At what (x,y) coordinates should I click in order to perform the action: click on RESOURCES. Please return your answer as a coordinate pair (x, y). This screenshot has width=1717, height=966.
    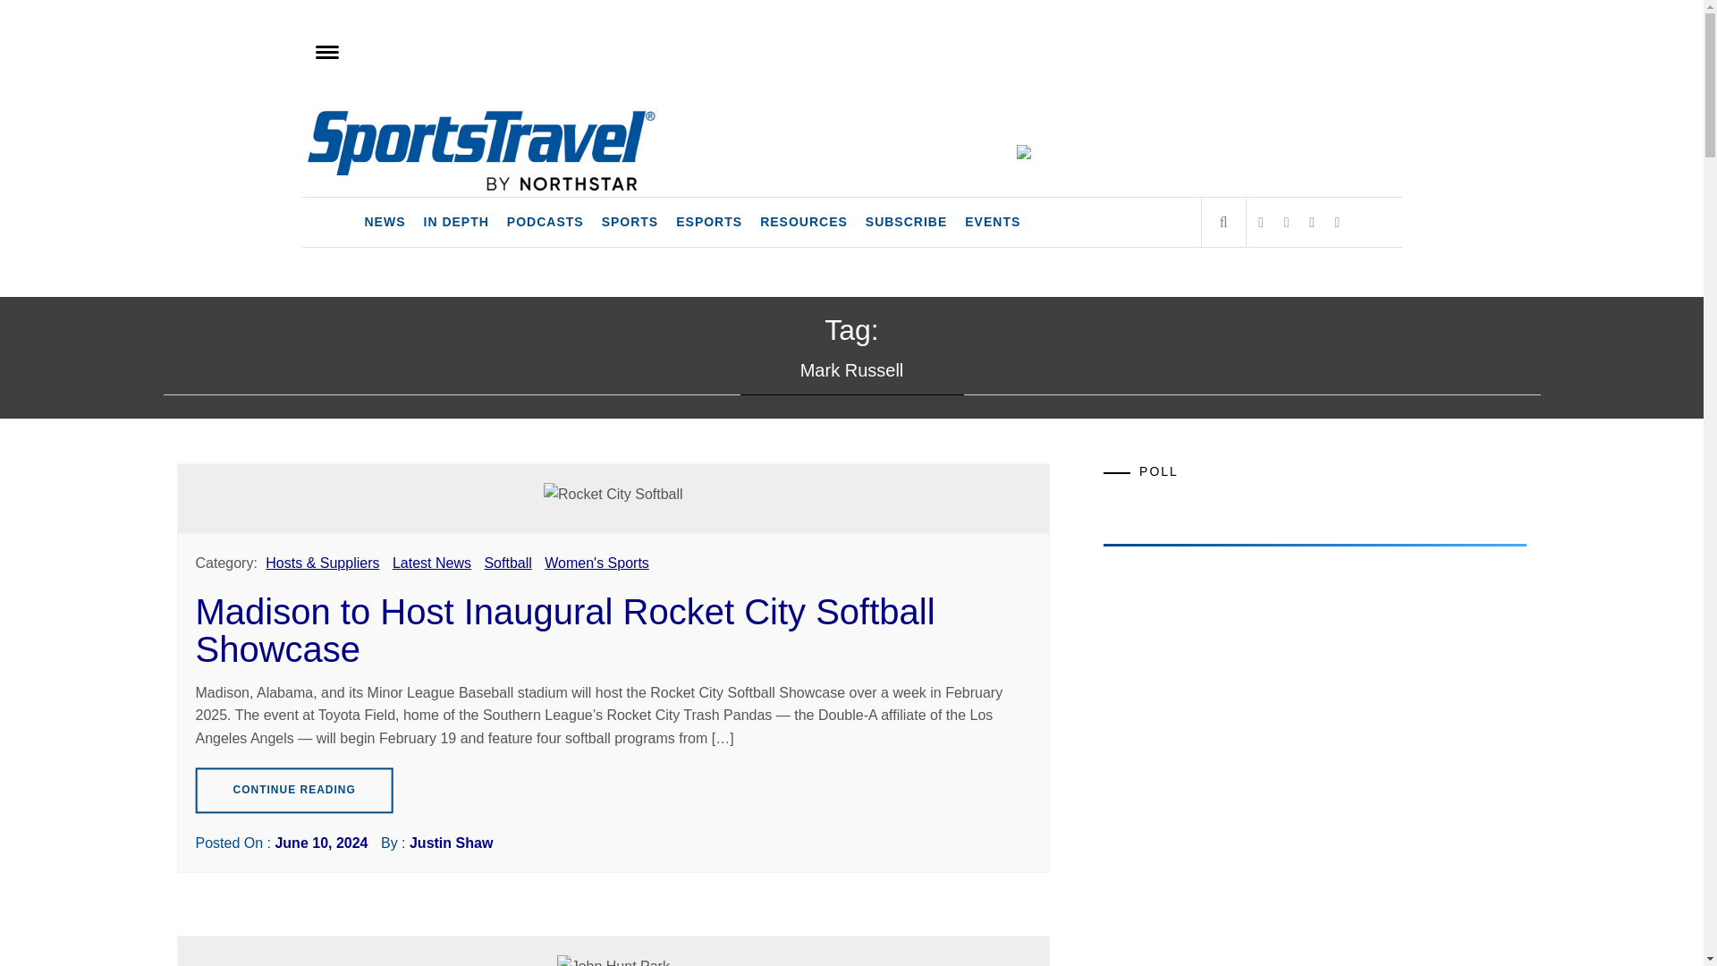
    Looking at the image, I should click on (804, 222).